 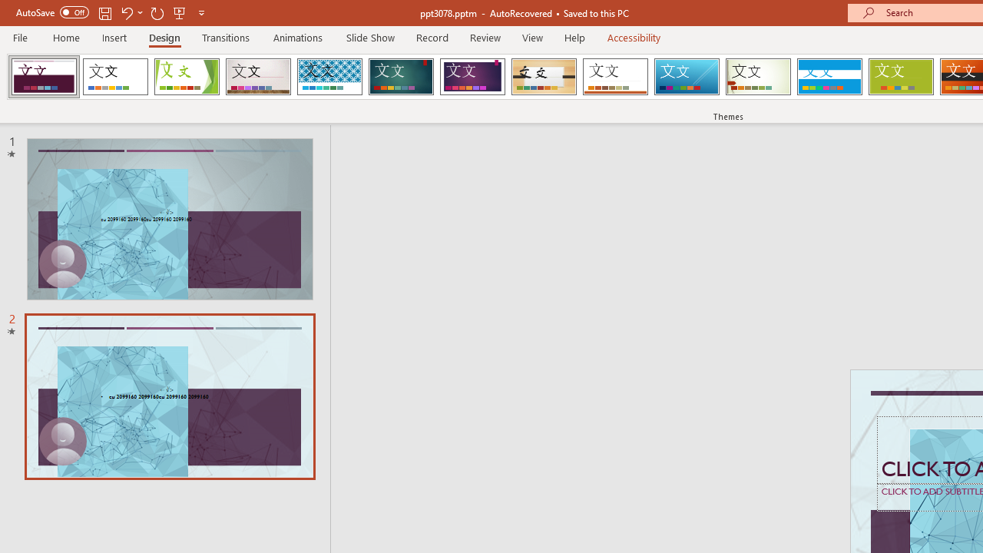 What do you see at coordinates (258, 77) in the screenshot?
I see `Gallery` at bounding box center [258, 77].